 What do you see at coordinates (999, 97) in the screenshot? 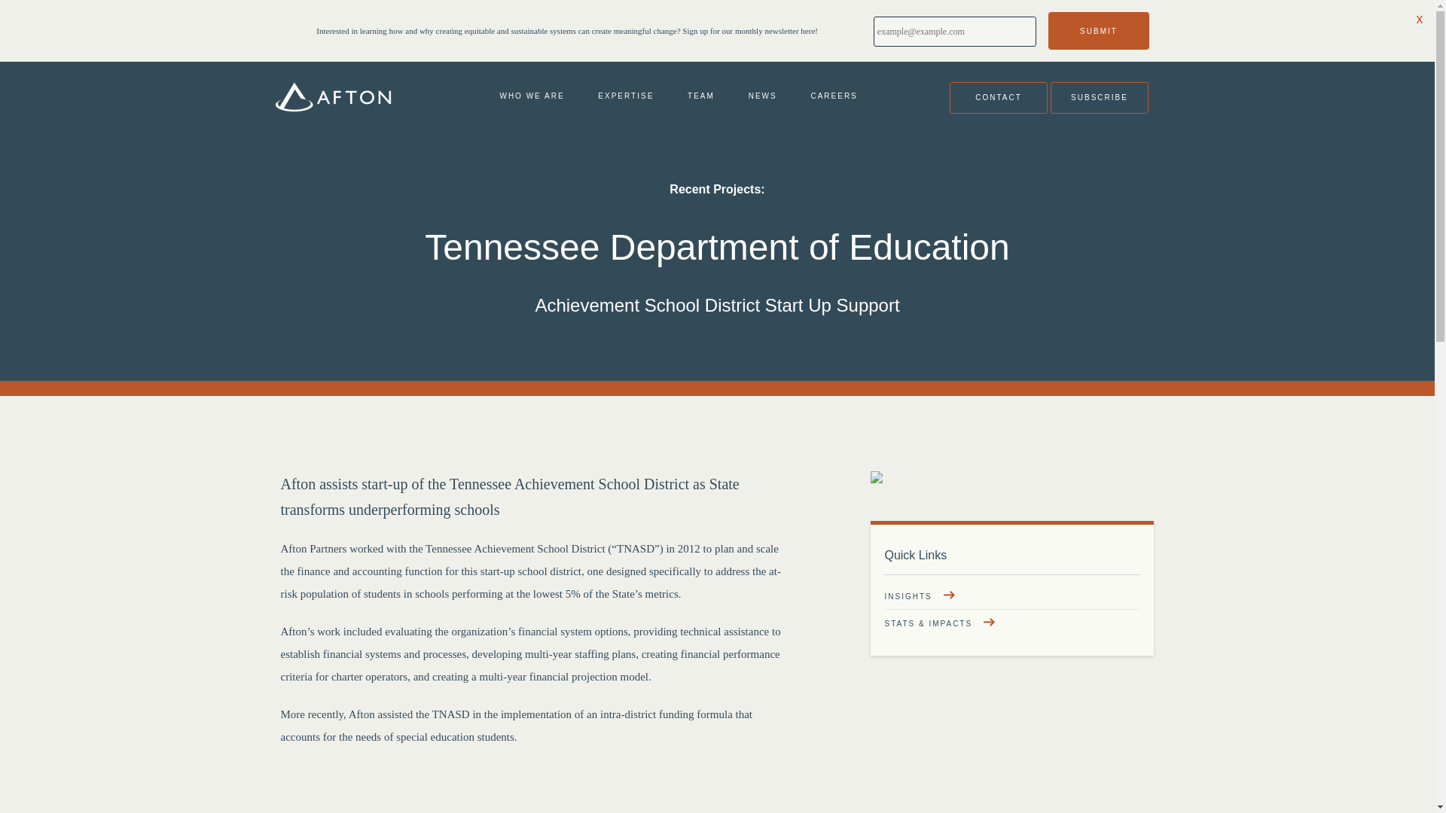
I see `CONTACT` at bounding box center [999, 97].